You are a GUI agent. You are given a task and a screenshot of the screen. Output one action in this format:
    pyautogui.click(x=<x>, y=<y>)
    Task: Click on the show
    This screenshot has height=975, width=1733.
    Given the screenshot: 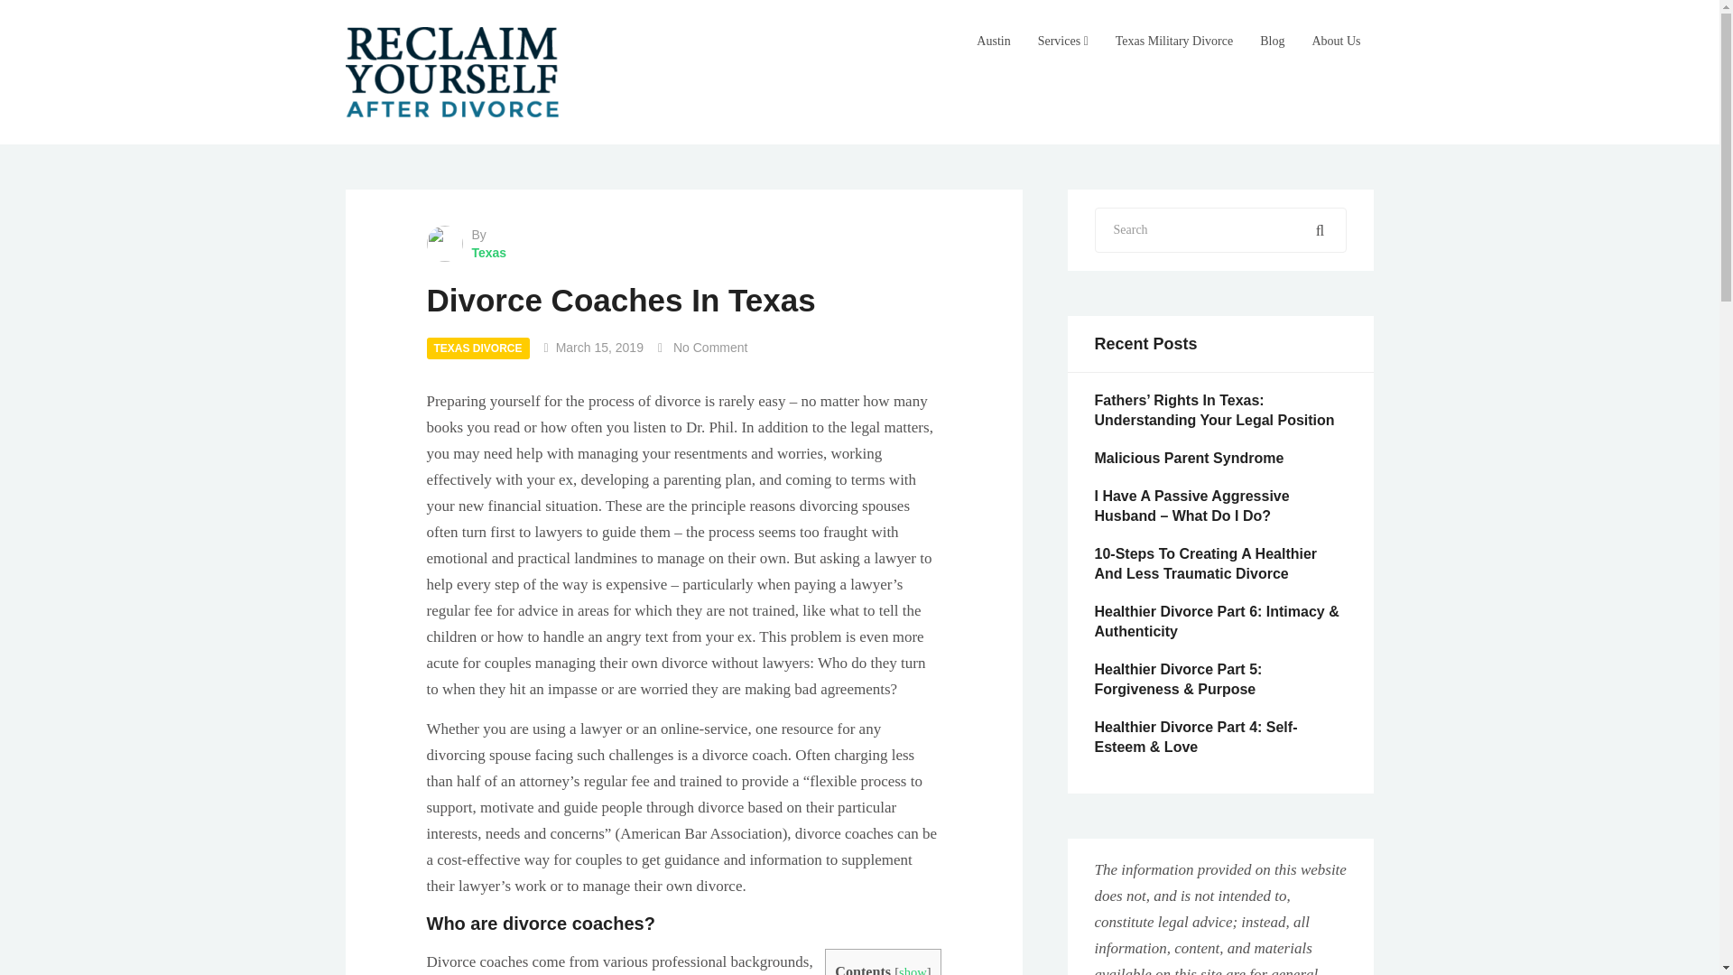 What is the action you would take?
    pyautogui.click(x=913, y=970)
    